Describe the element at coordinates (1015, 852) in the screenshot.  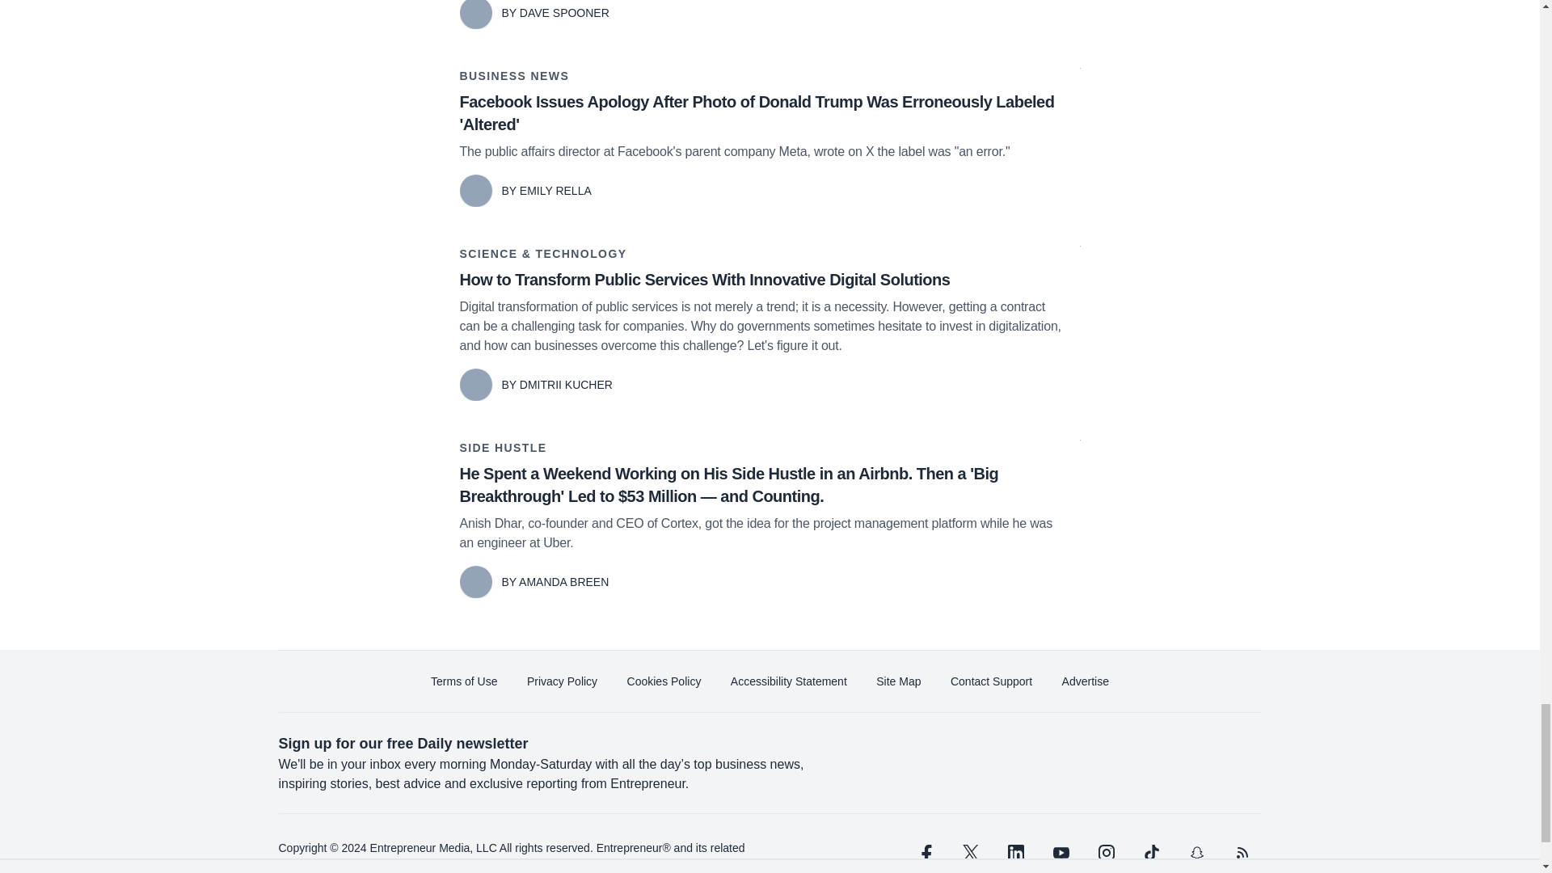
I see `linkedin` at that location.